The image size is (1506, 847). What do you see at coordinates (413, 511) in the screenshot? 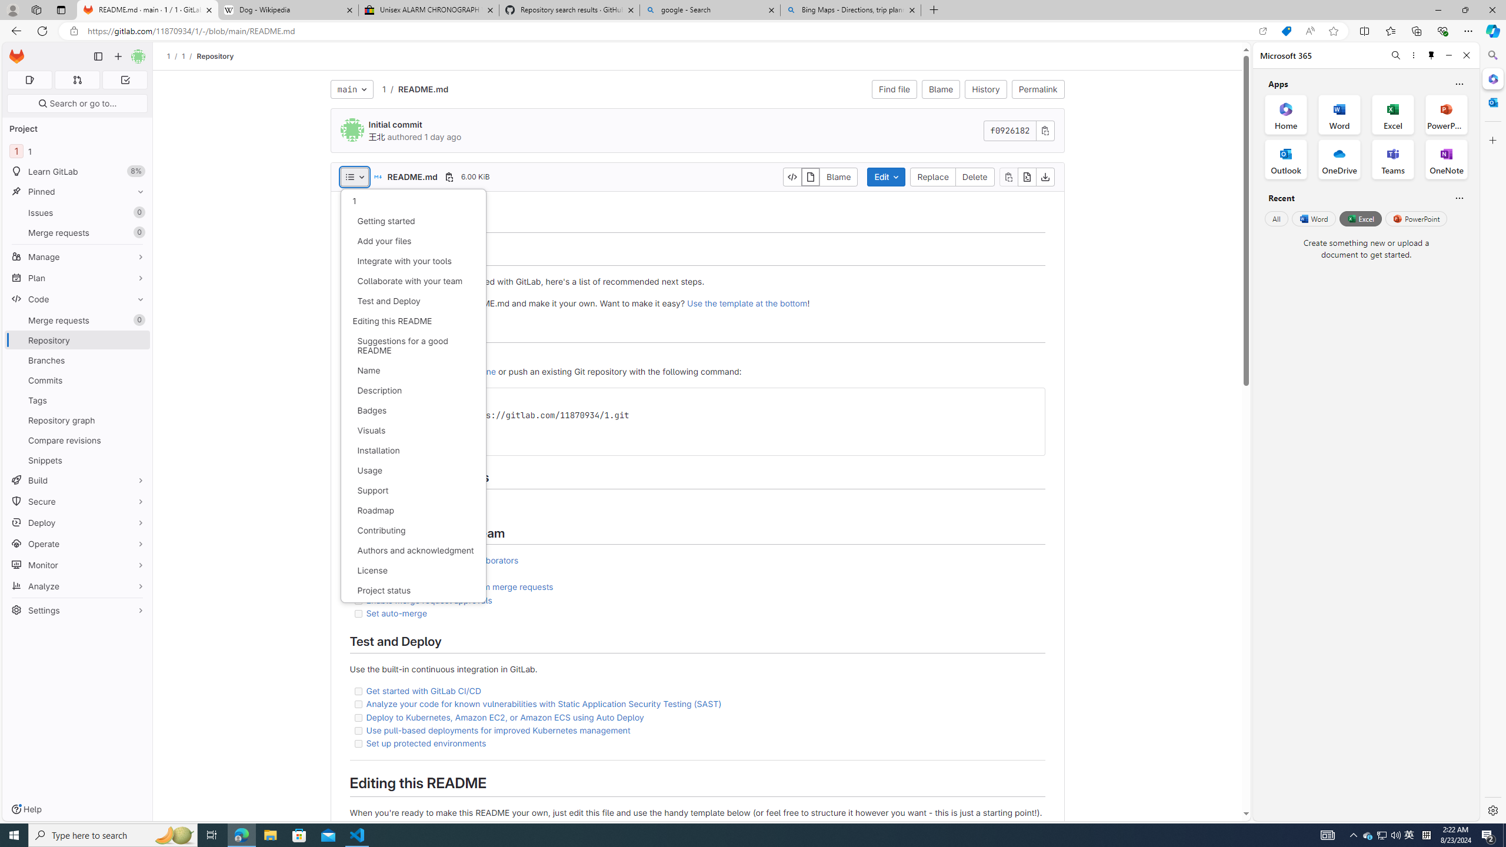
I see `Roadmap` at bounding box center [413, 511].